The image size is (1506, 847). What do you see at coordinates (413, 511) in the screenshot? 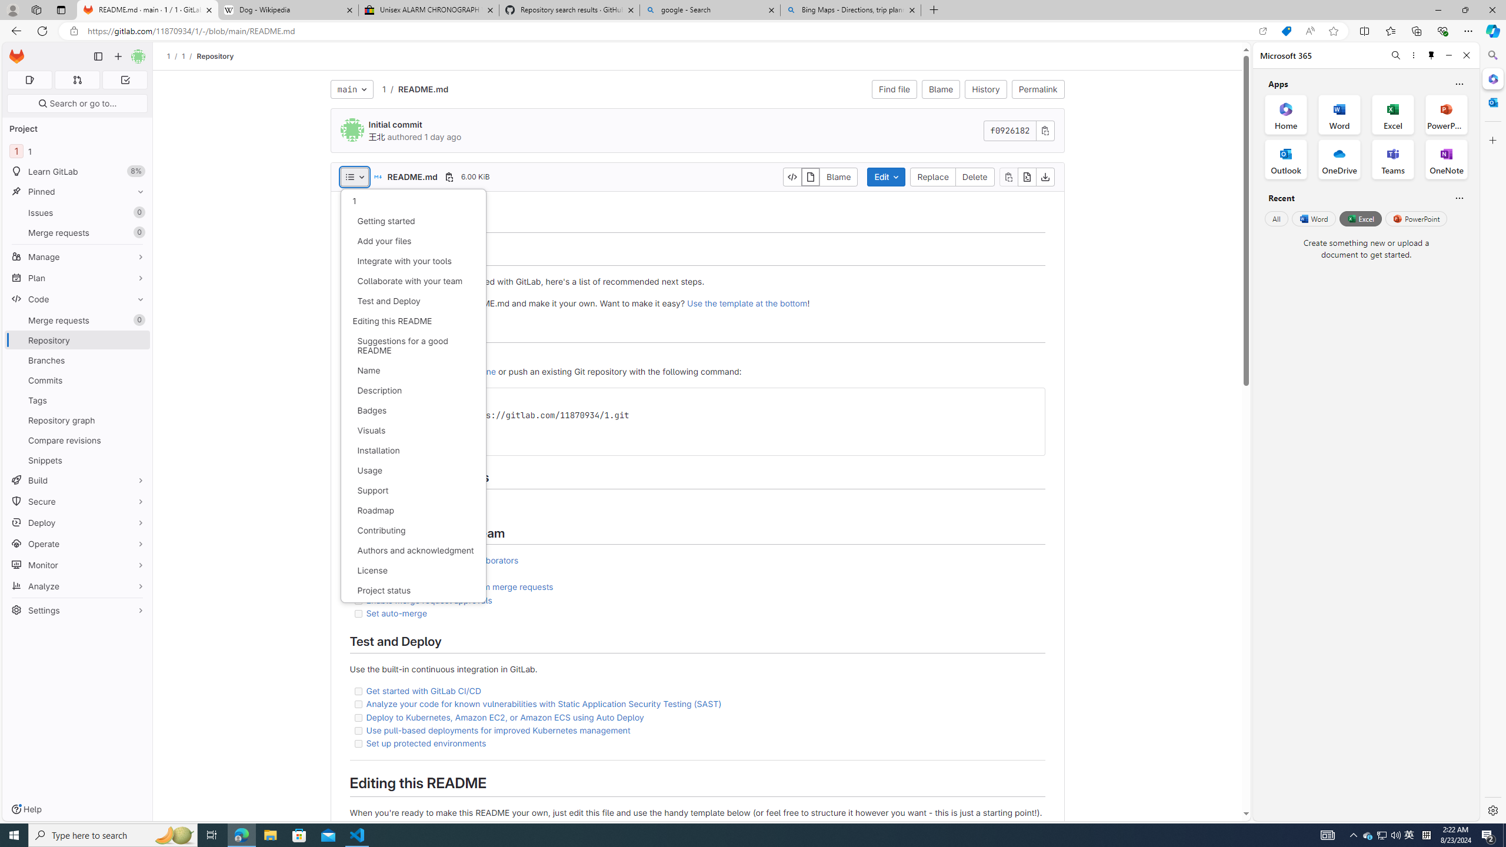
I see `Roadmap` at bounding box center [413, 511].